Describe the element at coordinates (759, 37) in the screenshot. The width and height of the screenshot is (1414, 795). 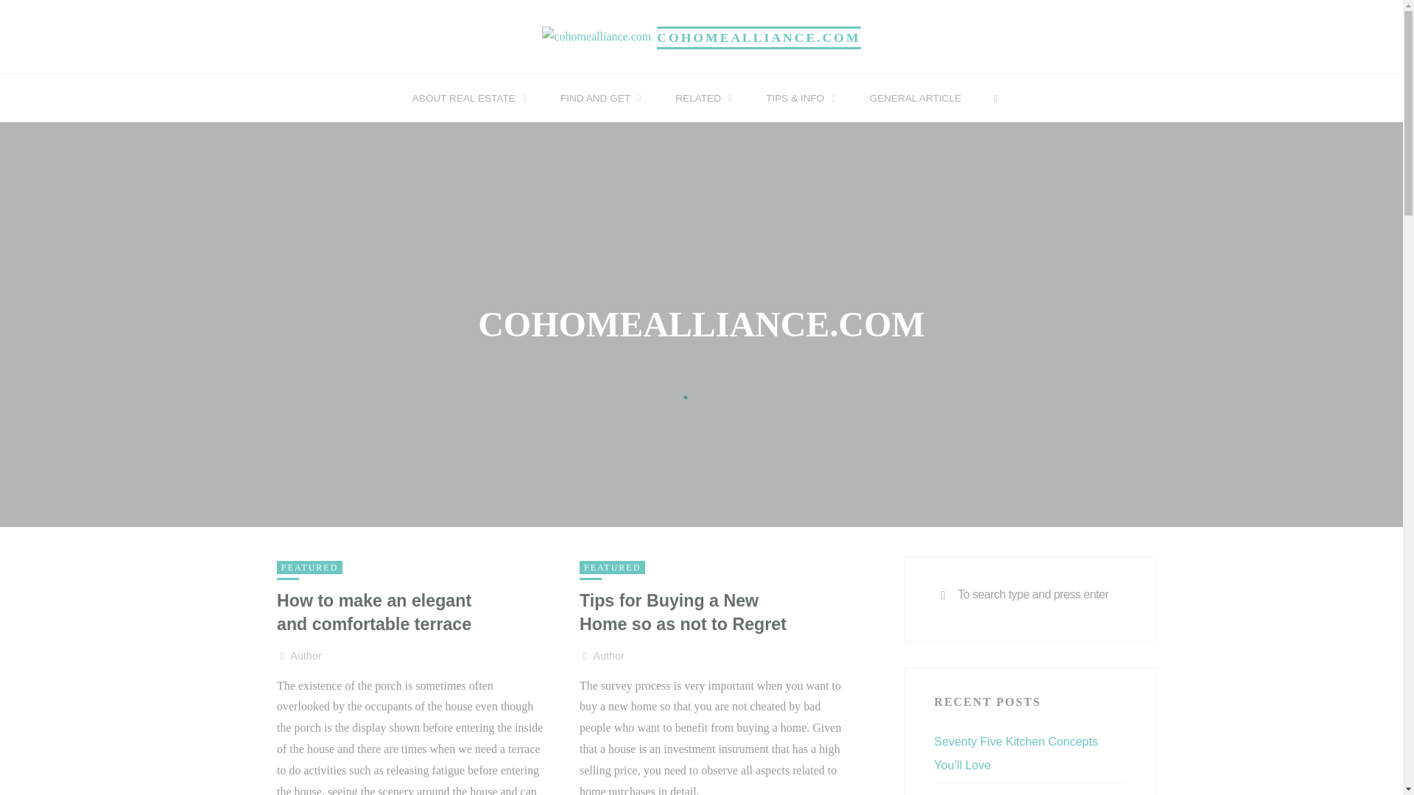
I see `Find Your Ideal Home` at that location.